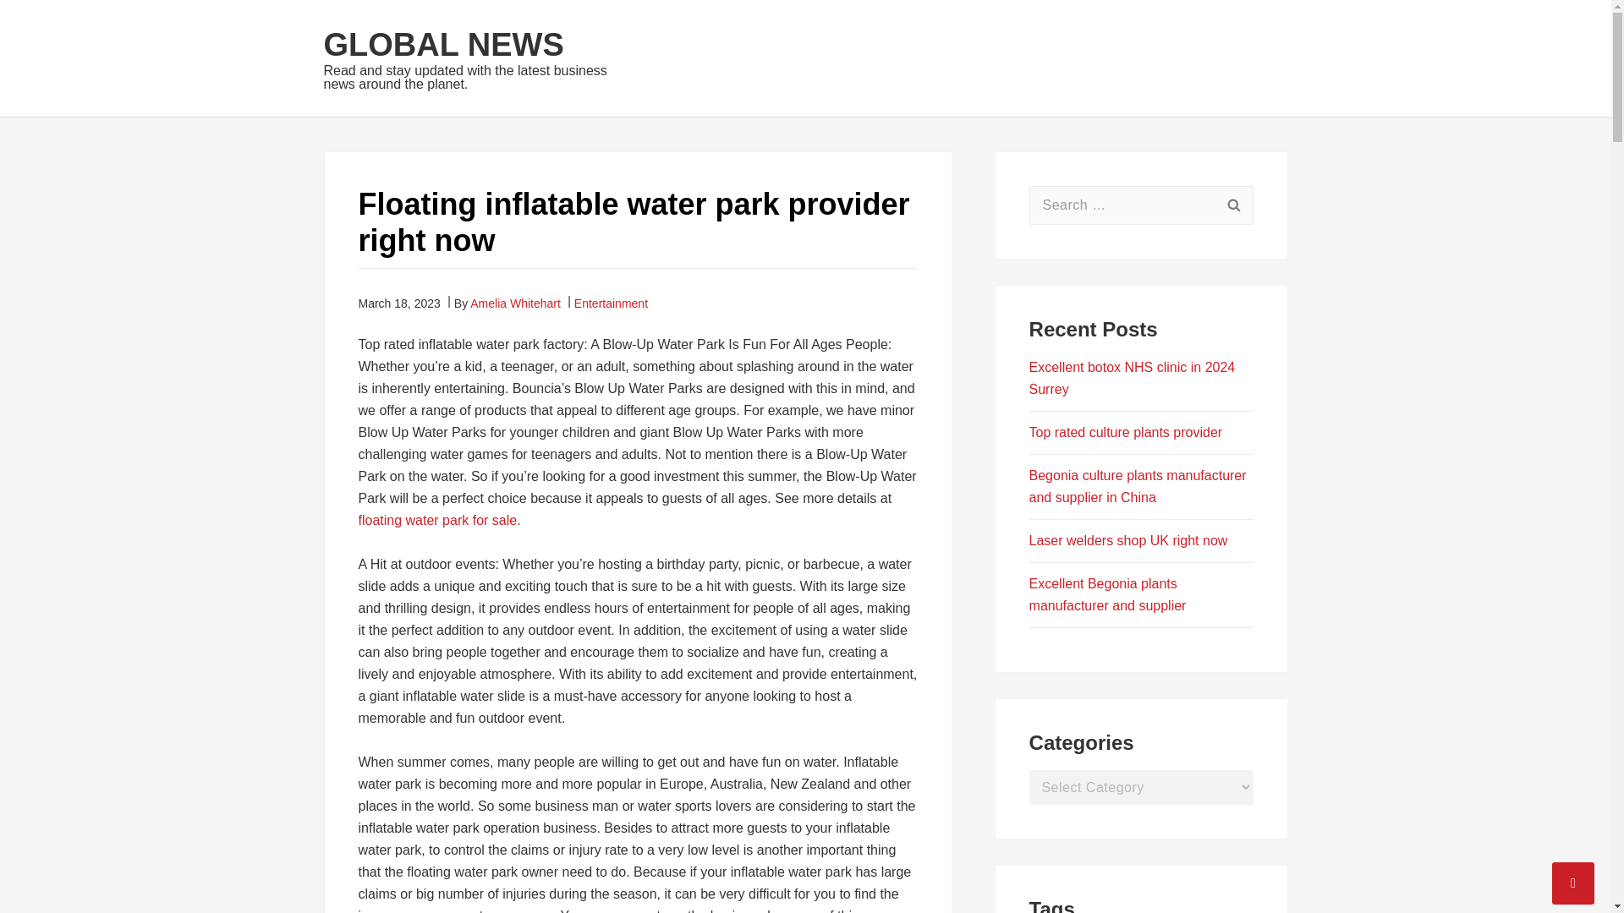 This screenshot has width=1624, height=913. I want to click on Amelia Whitehart, so click(515, 303).